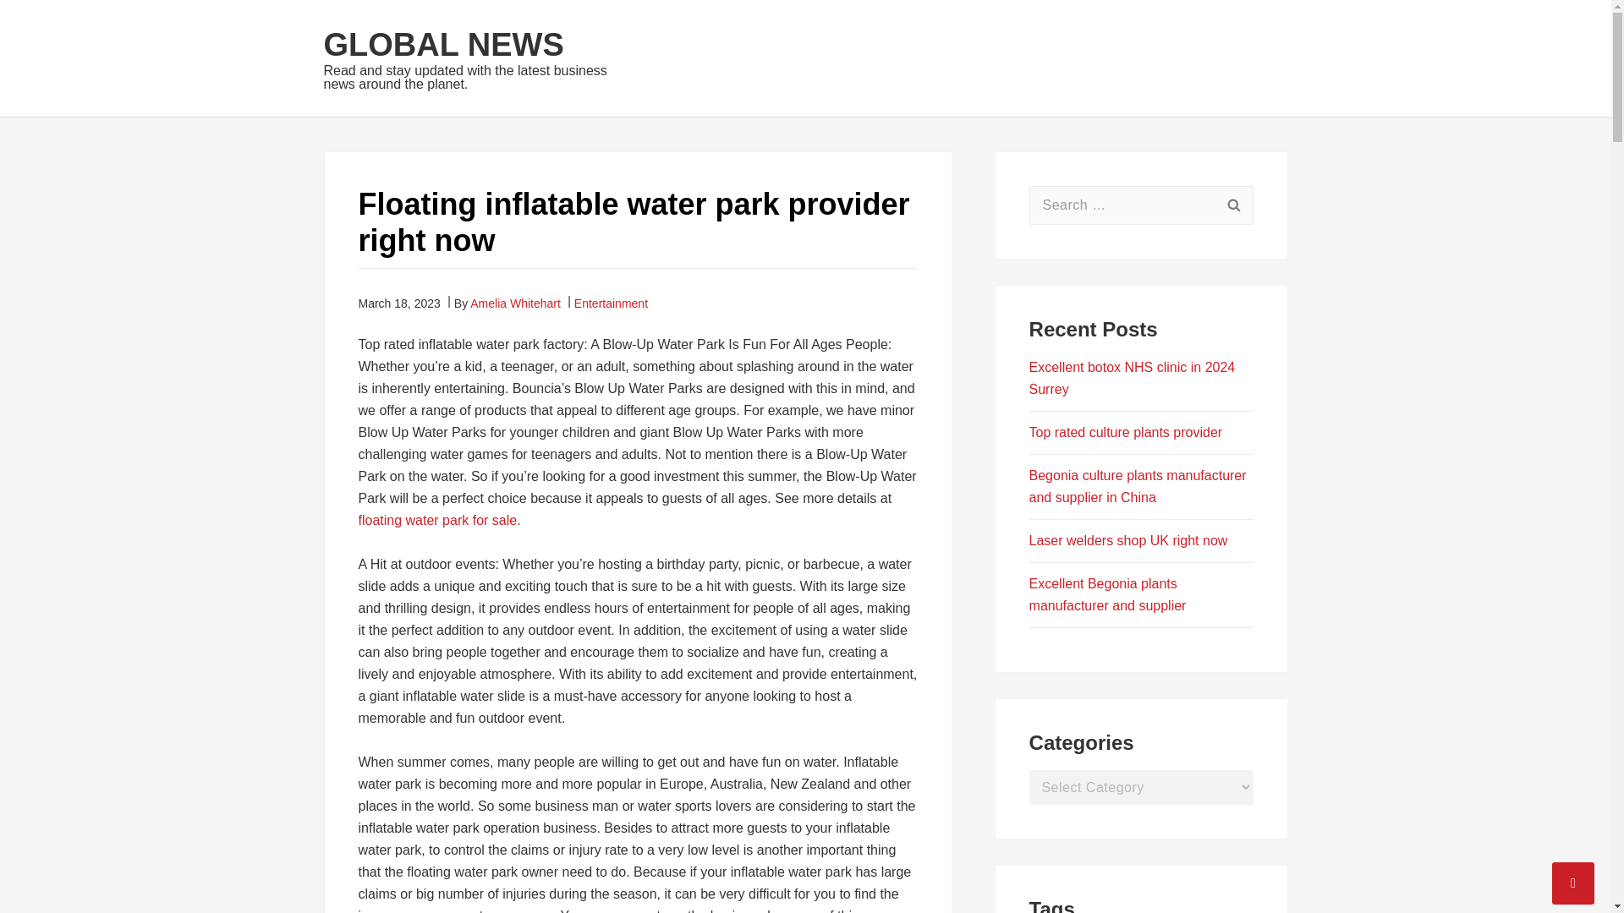 This screenshot has width=1624, height=913. I want to click on Amelia Whitehart, so click(515, 303).